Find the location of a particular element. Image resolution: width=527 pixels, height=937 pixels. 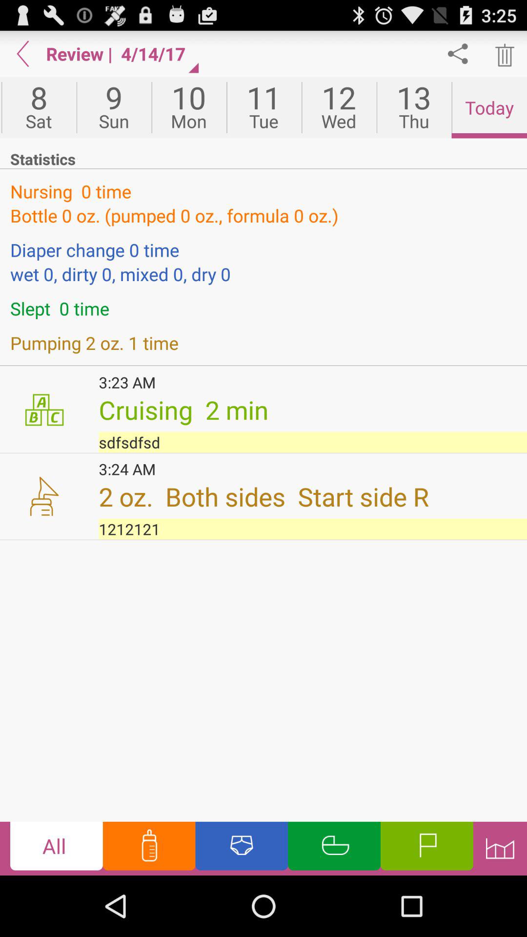

add information about the formula is located at coordinates (149, 848).